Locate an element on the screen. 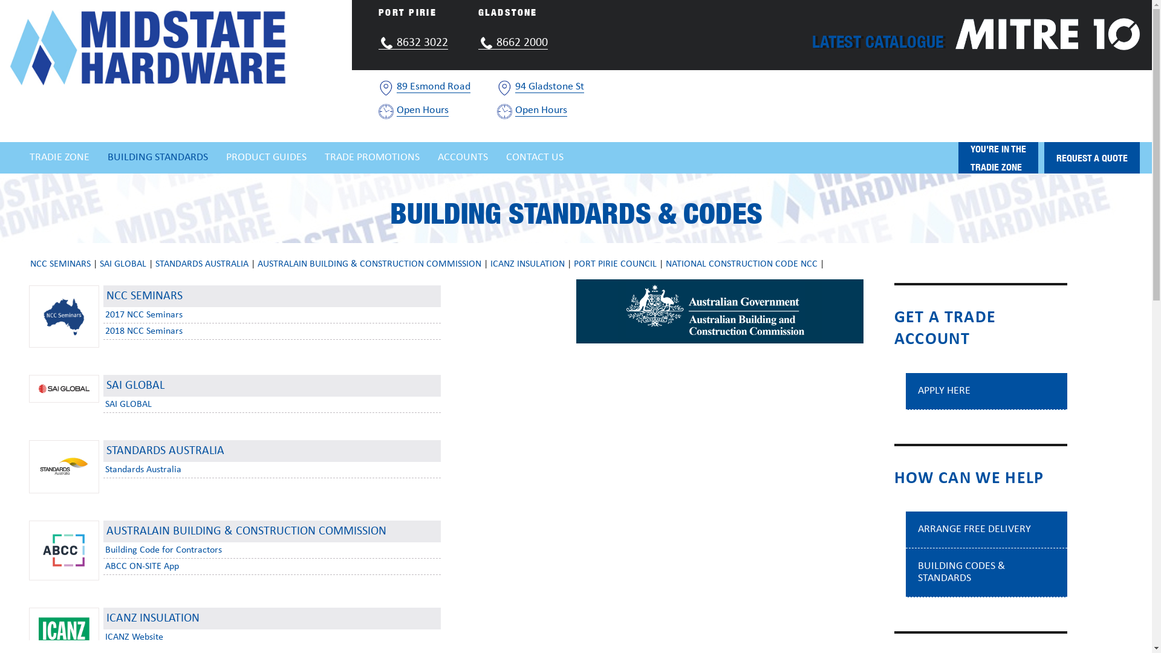 Image resolution: width=1161 pixels, height=653 pixels. SAI GLOBAL is located at coordinates (123, 264).